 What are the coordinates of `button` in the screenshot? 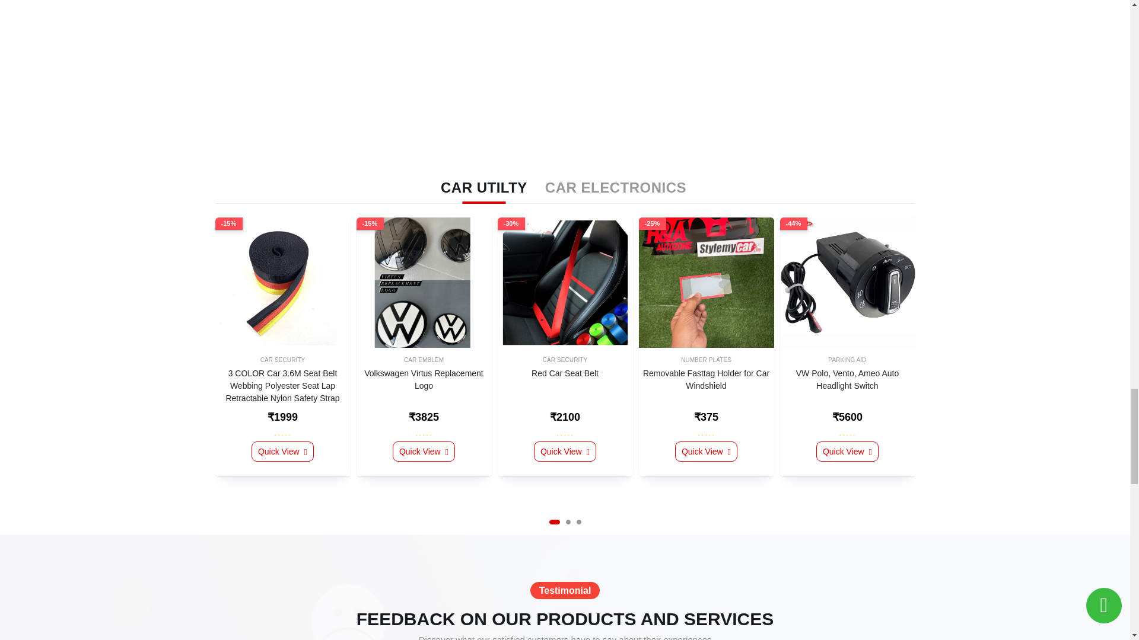 It's located at (578, 521).